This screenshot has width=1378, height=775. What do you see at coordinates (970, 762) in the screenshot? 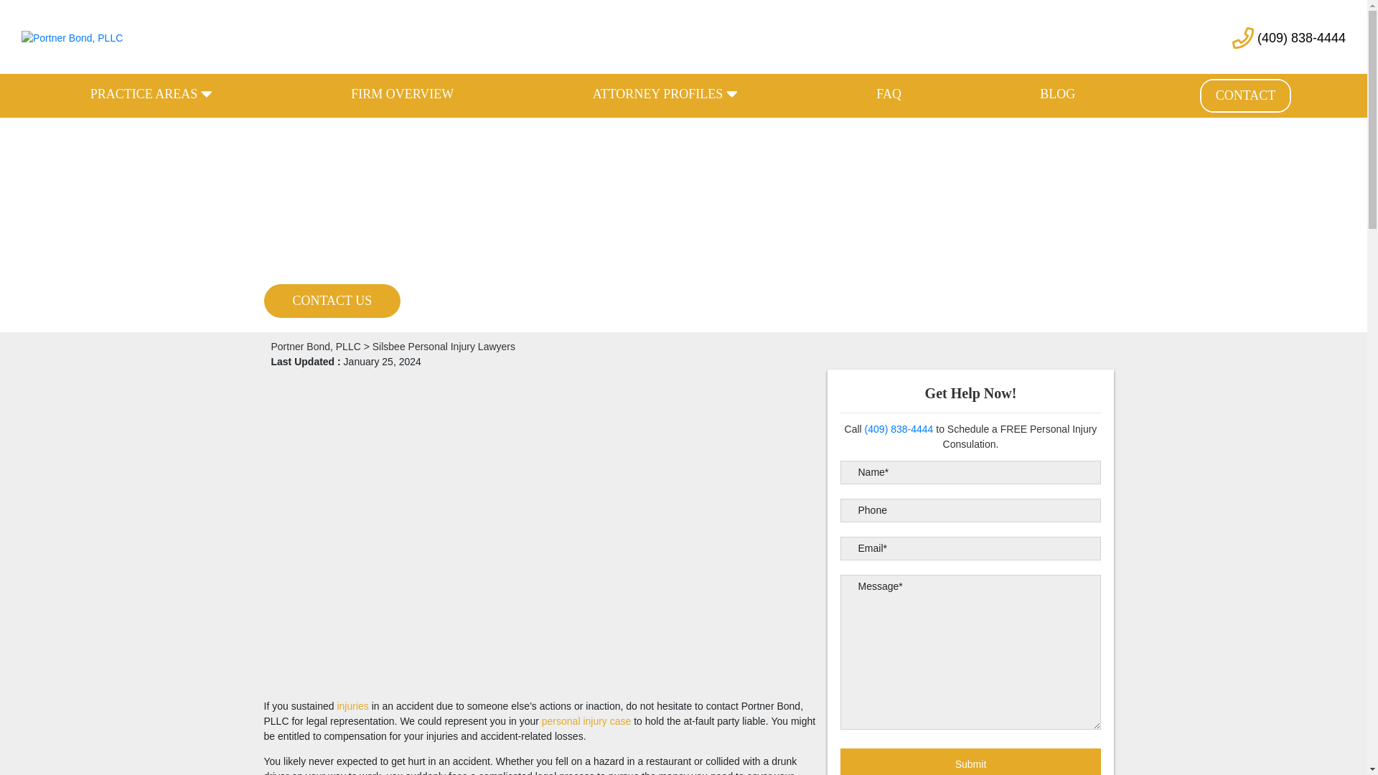
I see `Submit` at bounding box center [970, 762].